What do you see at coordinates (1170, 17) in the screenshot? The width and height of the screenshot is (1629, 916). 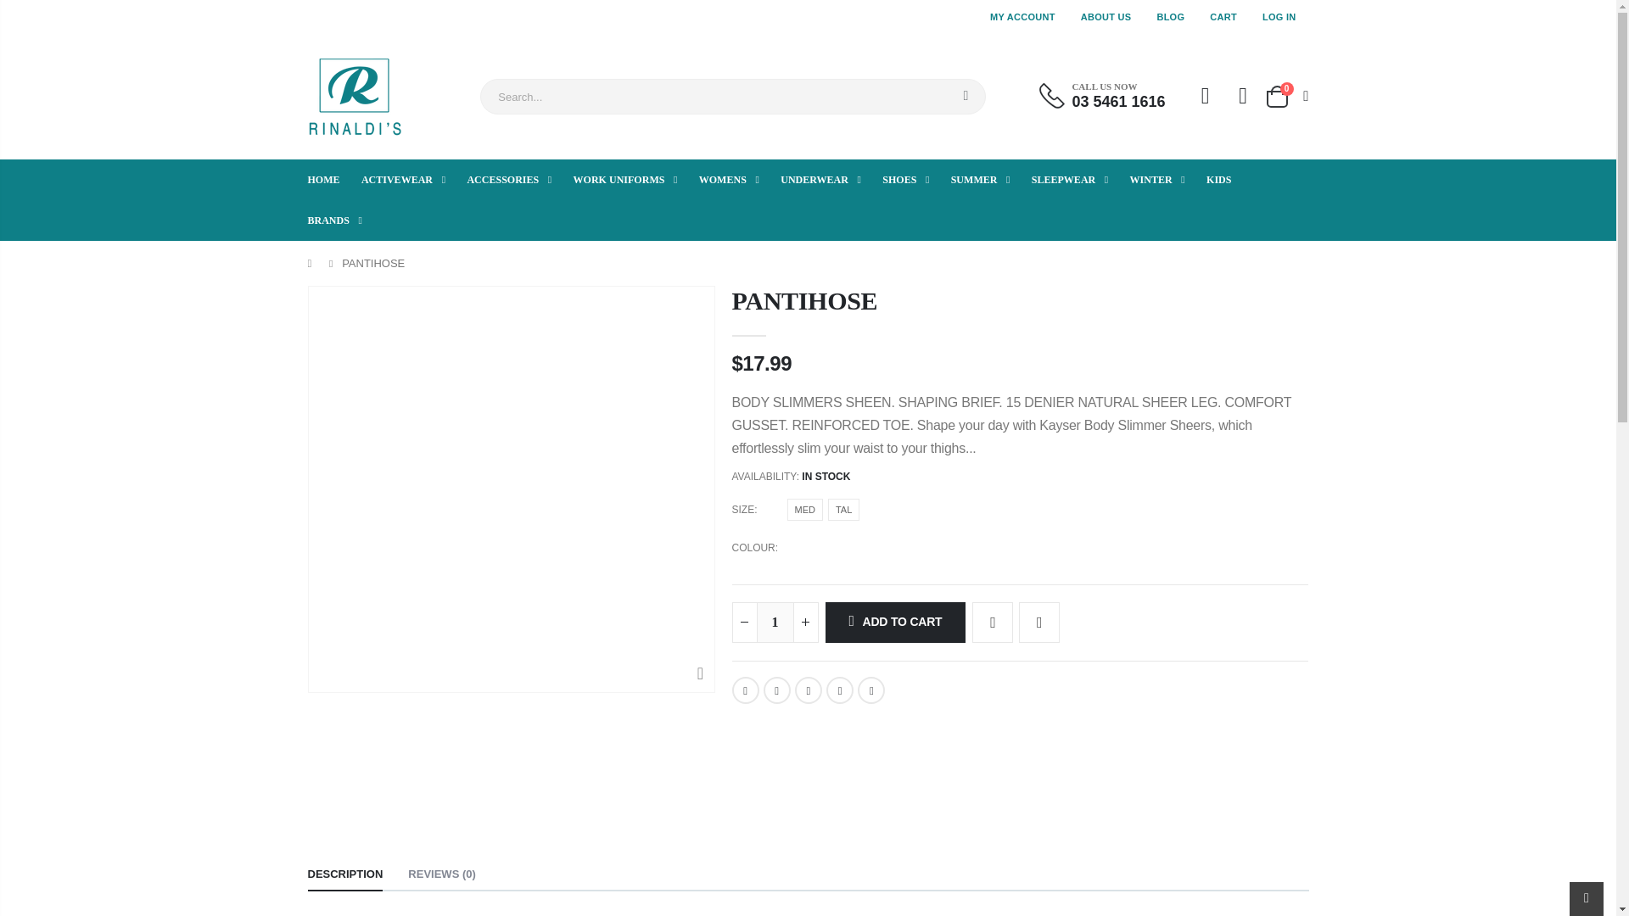 I see `BLOG` at bounding box center [1170, 17].